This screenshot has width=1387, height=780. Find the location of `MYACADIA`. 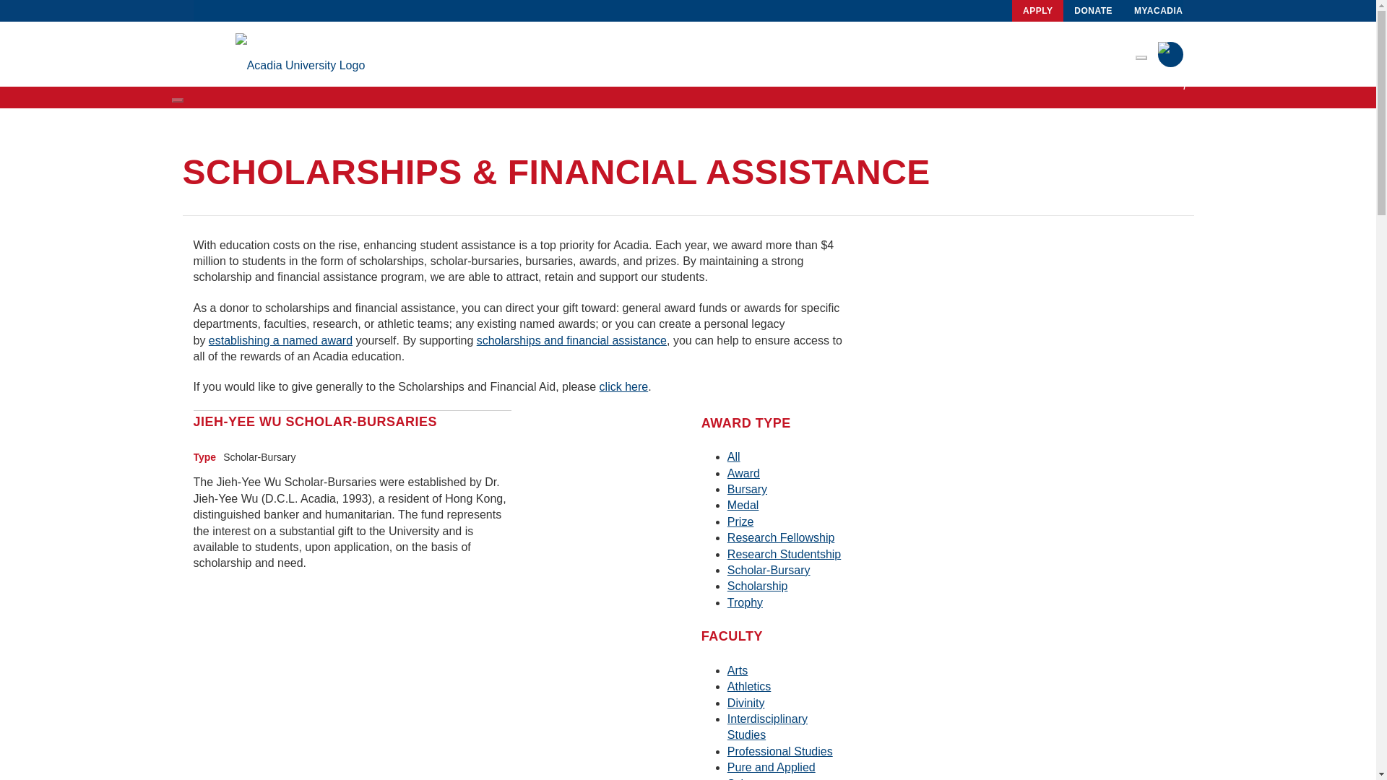

MYACADIA is located at coordinates (1159, 11).